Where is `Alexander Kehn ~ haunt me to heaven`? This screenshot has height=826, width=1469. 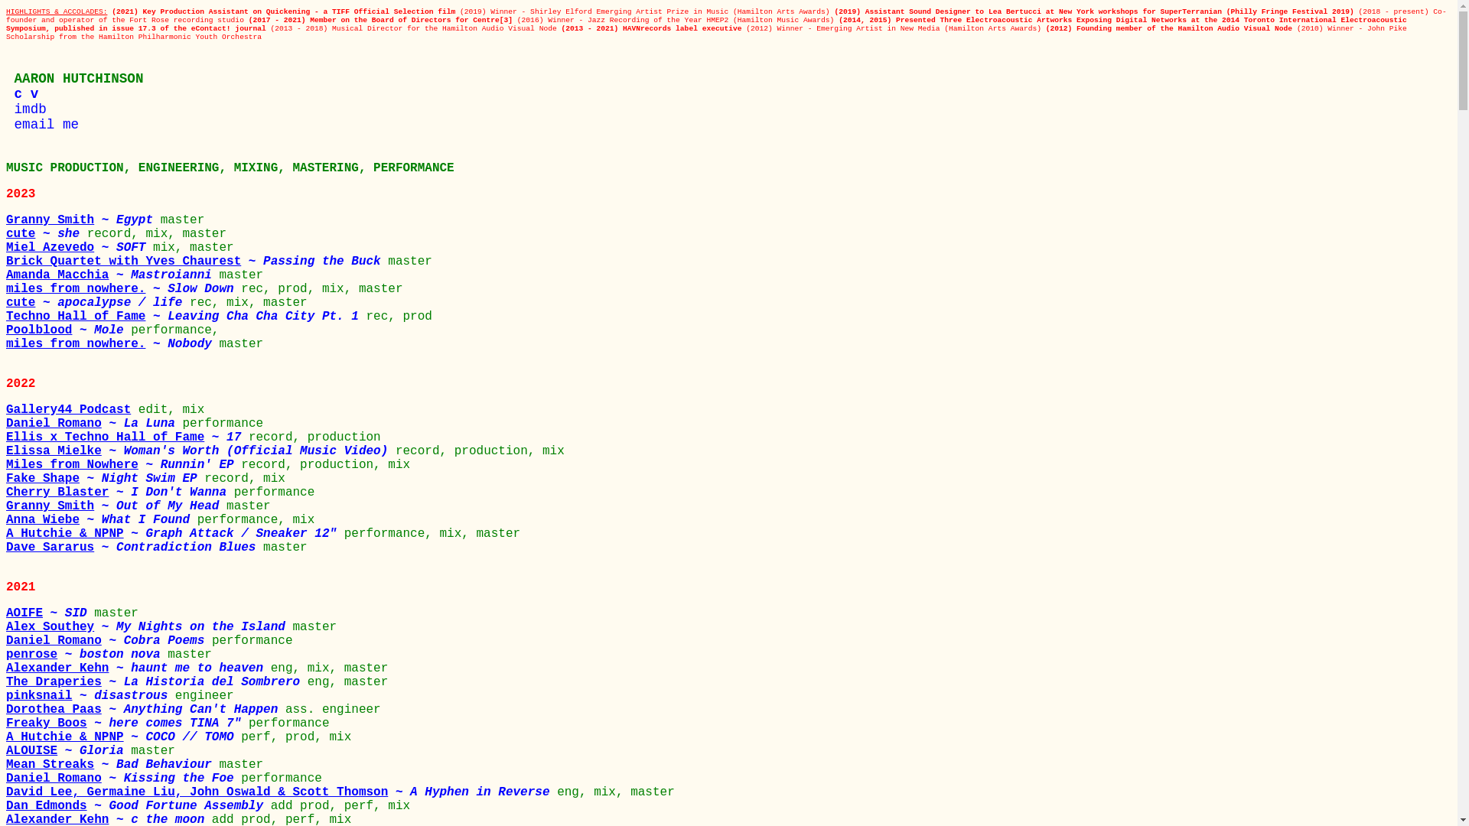 Alexander Kehn ~ haunt me to heaven is located at coordinates (138, 668).